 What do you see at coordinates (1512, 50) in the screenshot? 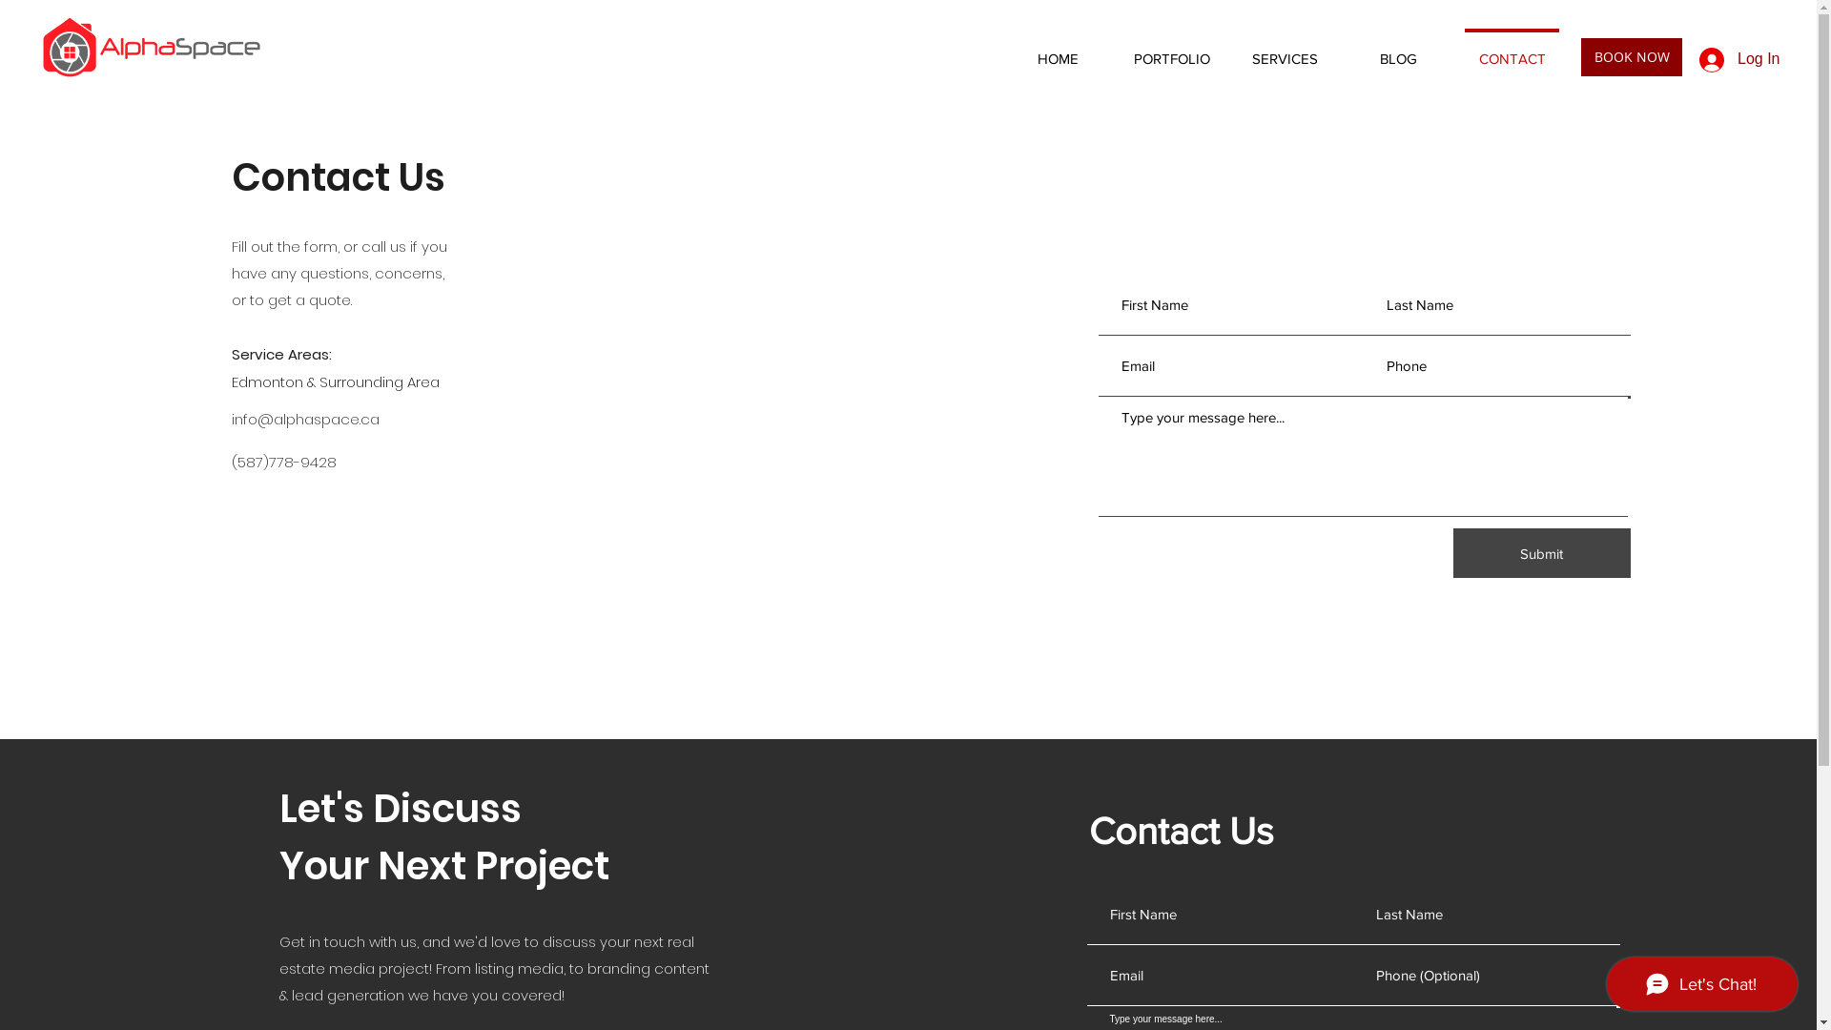
I see `CONTACT` at bounding box center [1512, 50].